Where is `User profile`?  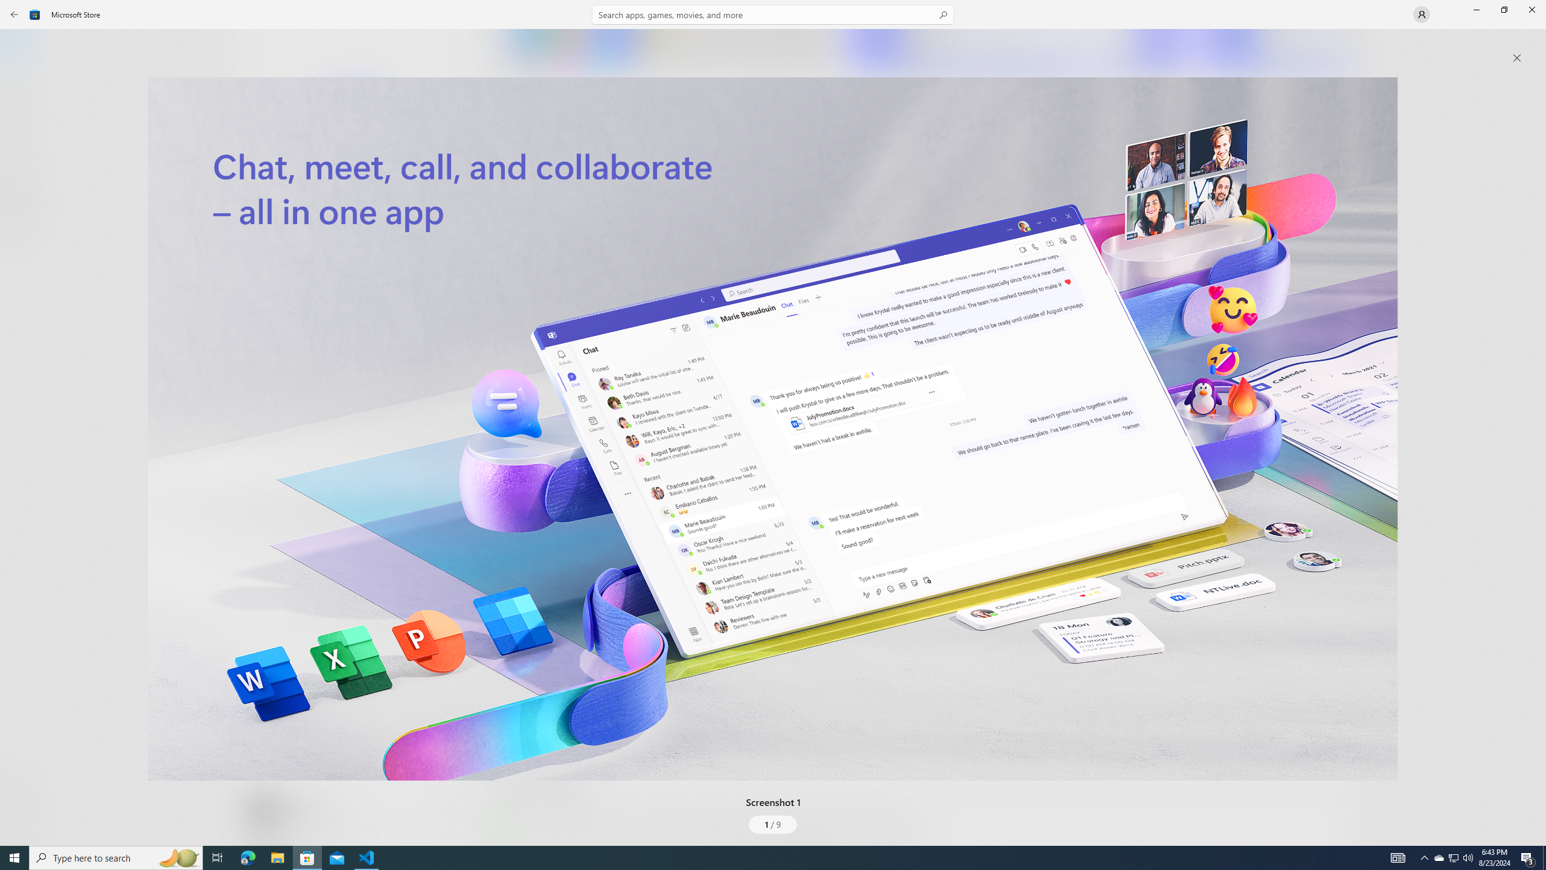 User profile is located at coordinates (1422, 14).